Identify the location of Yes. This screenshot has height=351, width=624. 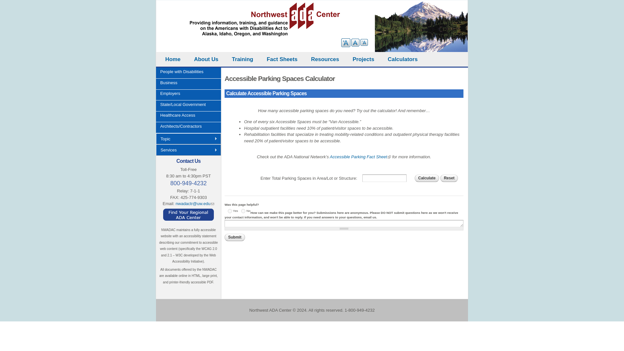
(230, 211).